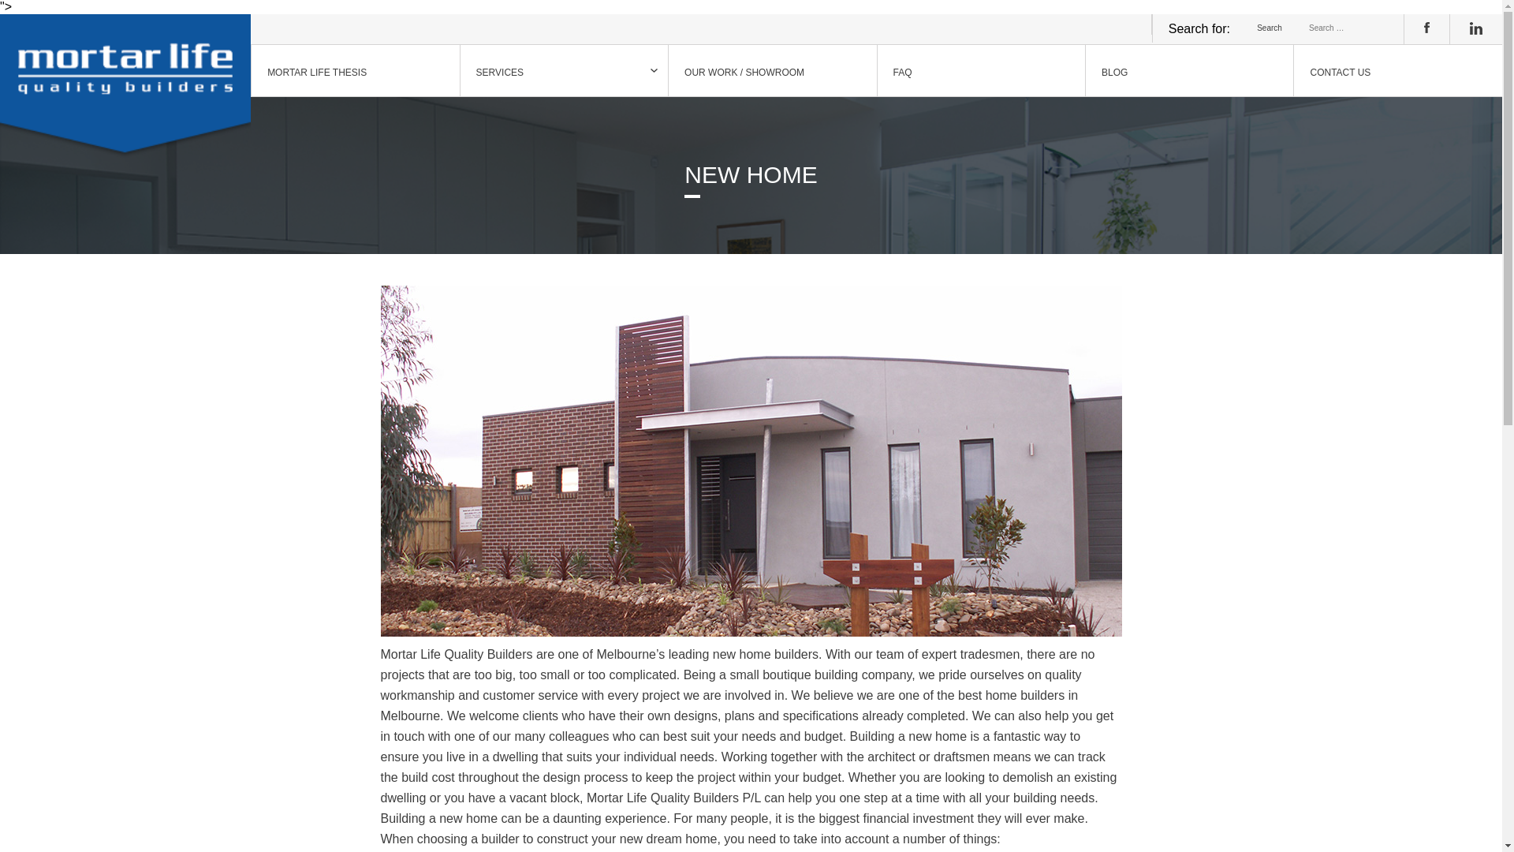  What do you see at coordinates (564, 71) in the screenshot?
I see `SERVICES` at bounding box center [564, 71].